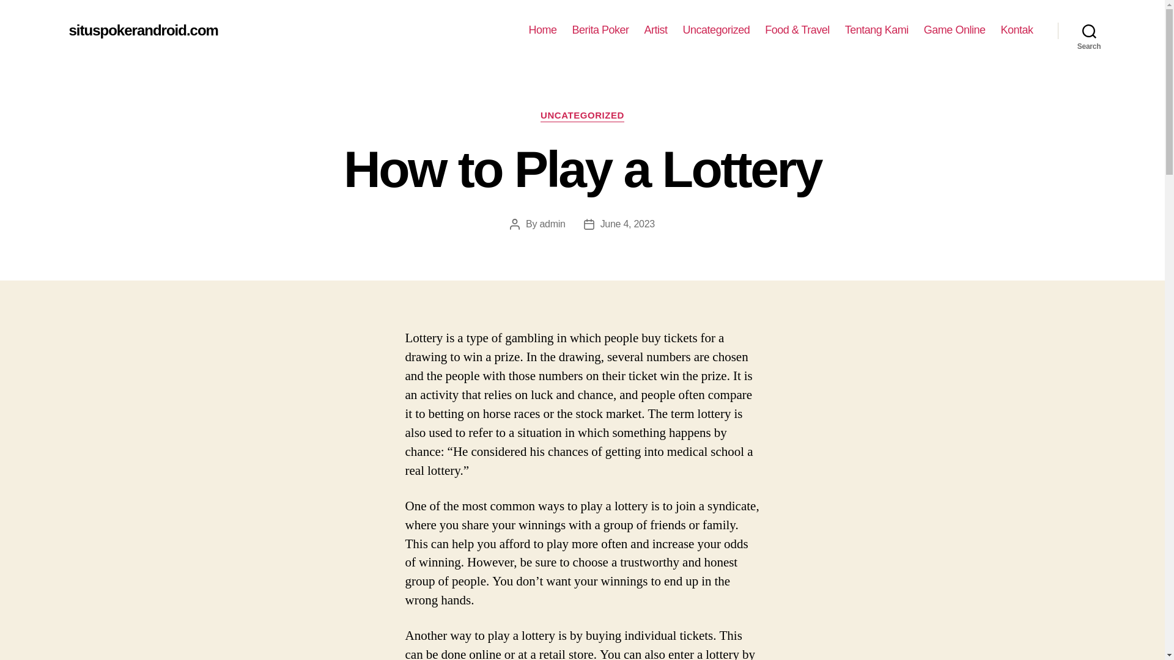 This screenshot has width=1174, height=660. I want to click on situspokerandroid.com, so click(142, 30).